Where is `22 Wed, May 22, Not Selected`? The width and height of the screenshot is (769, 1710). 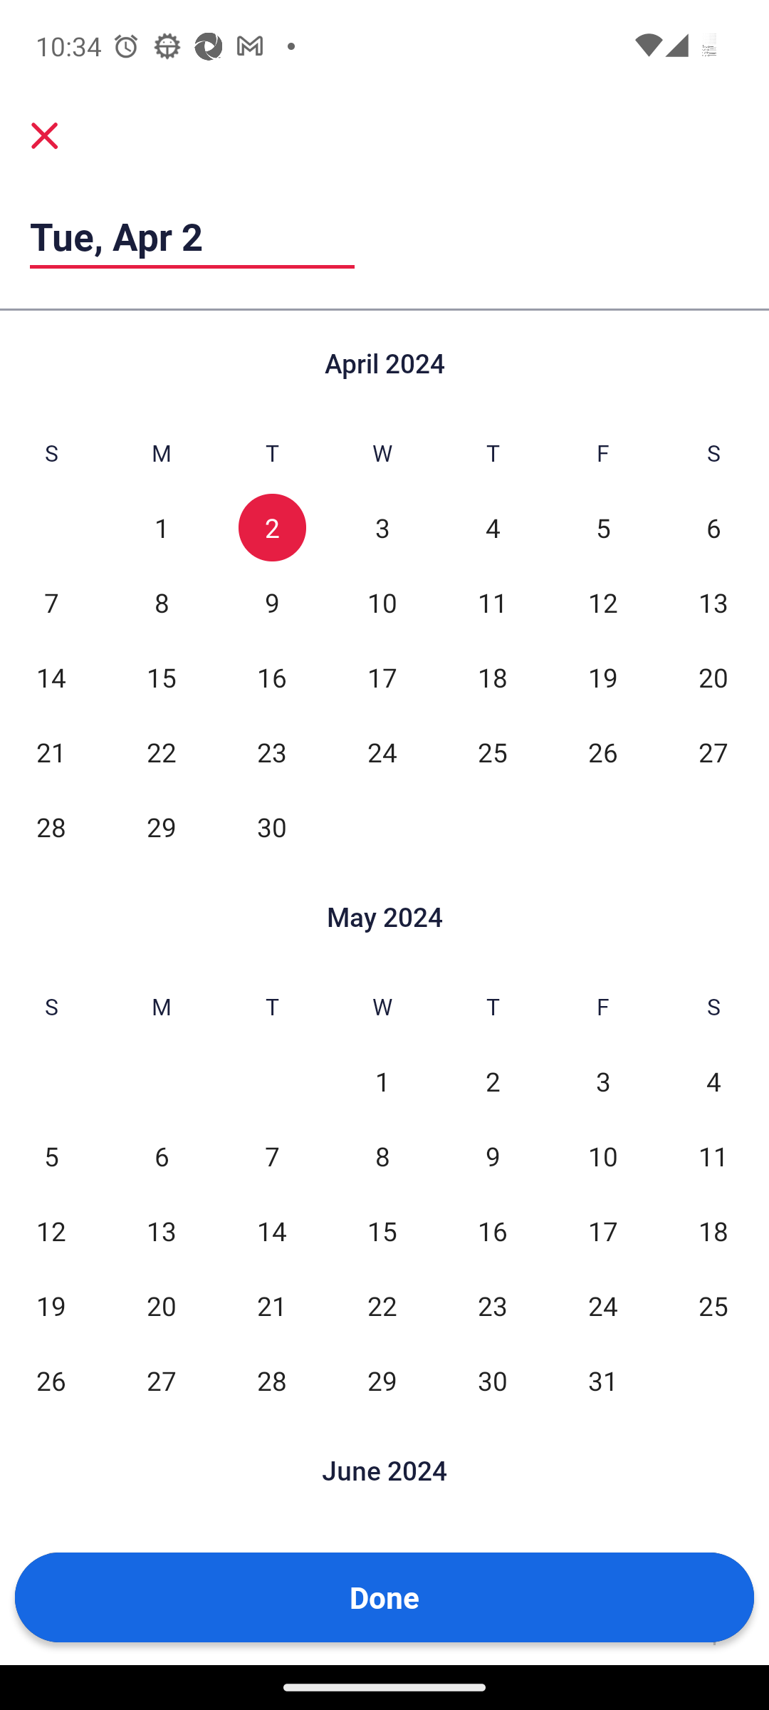
22 Wed, May 22, Not Selected is located at coordinates (382, 1305).